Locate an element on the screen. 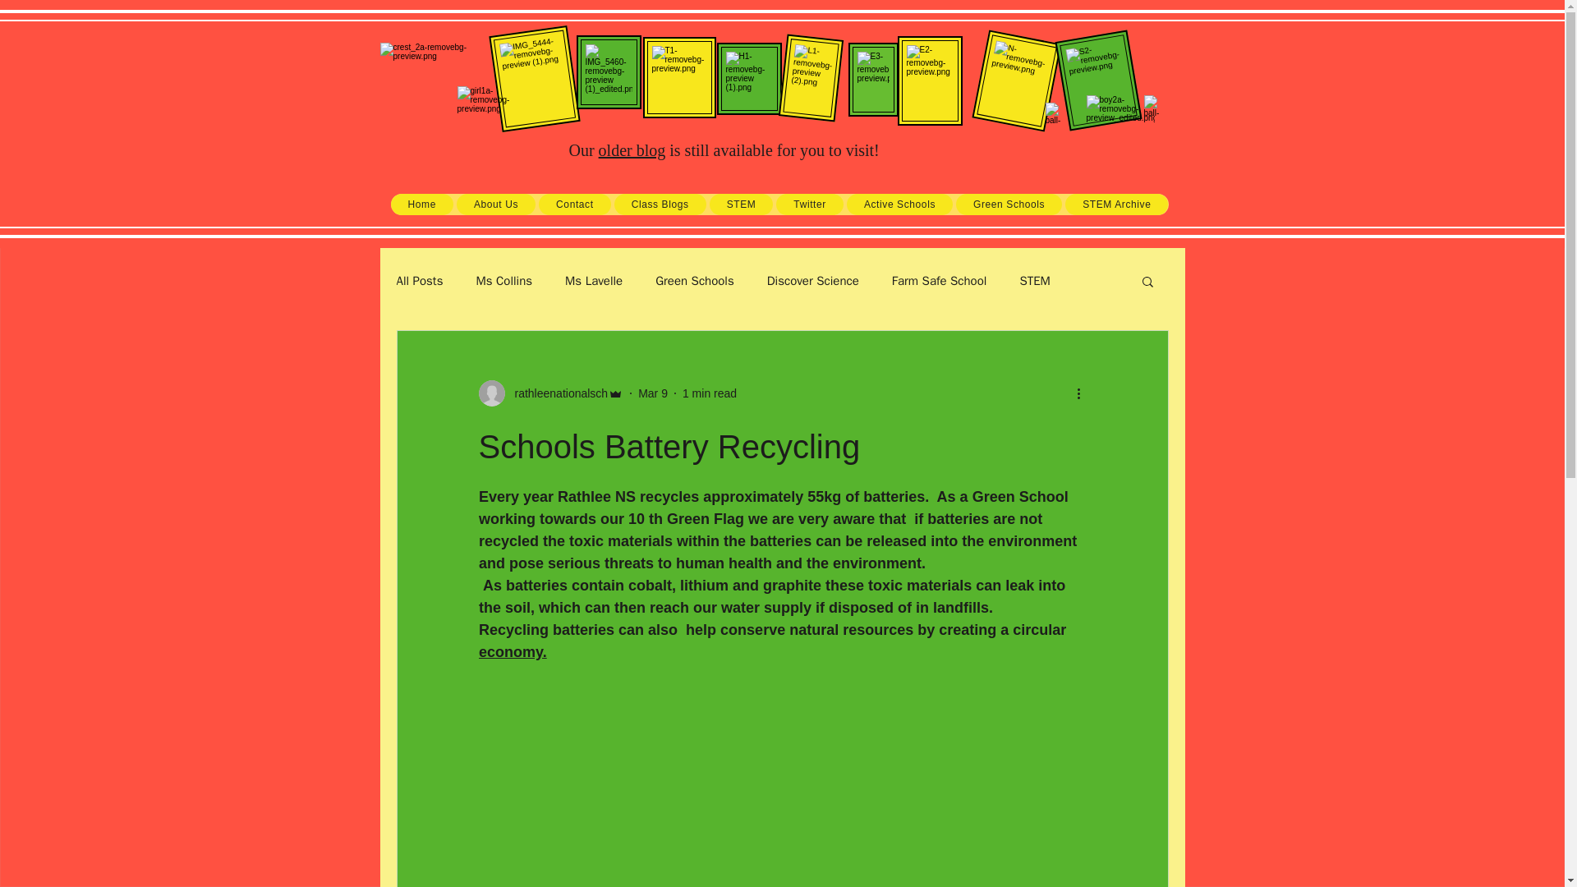  Ms Lavelle is located at coordinates (593, 280).